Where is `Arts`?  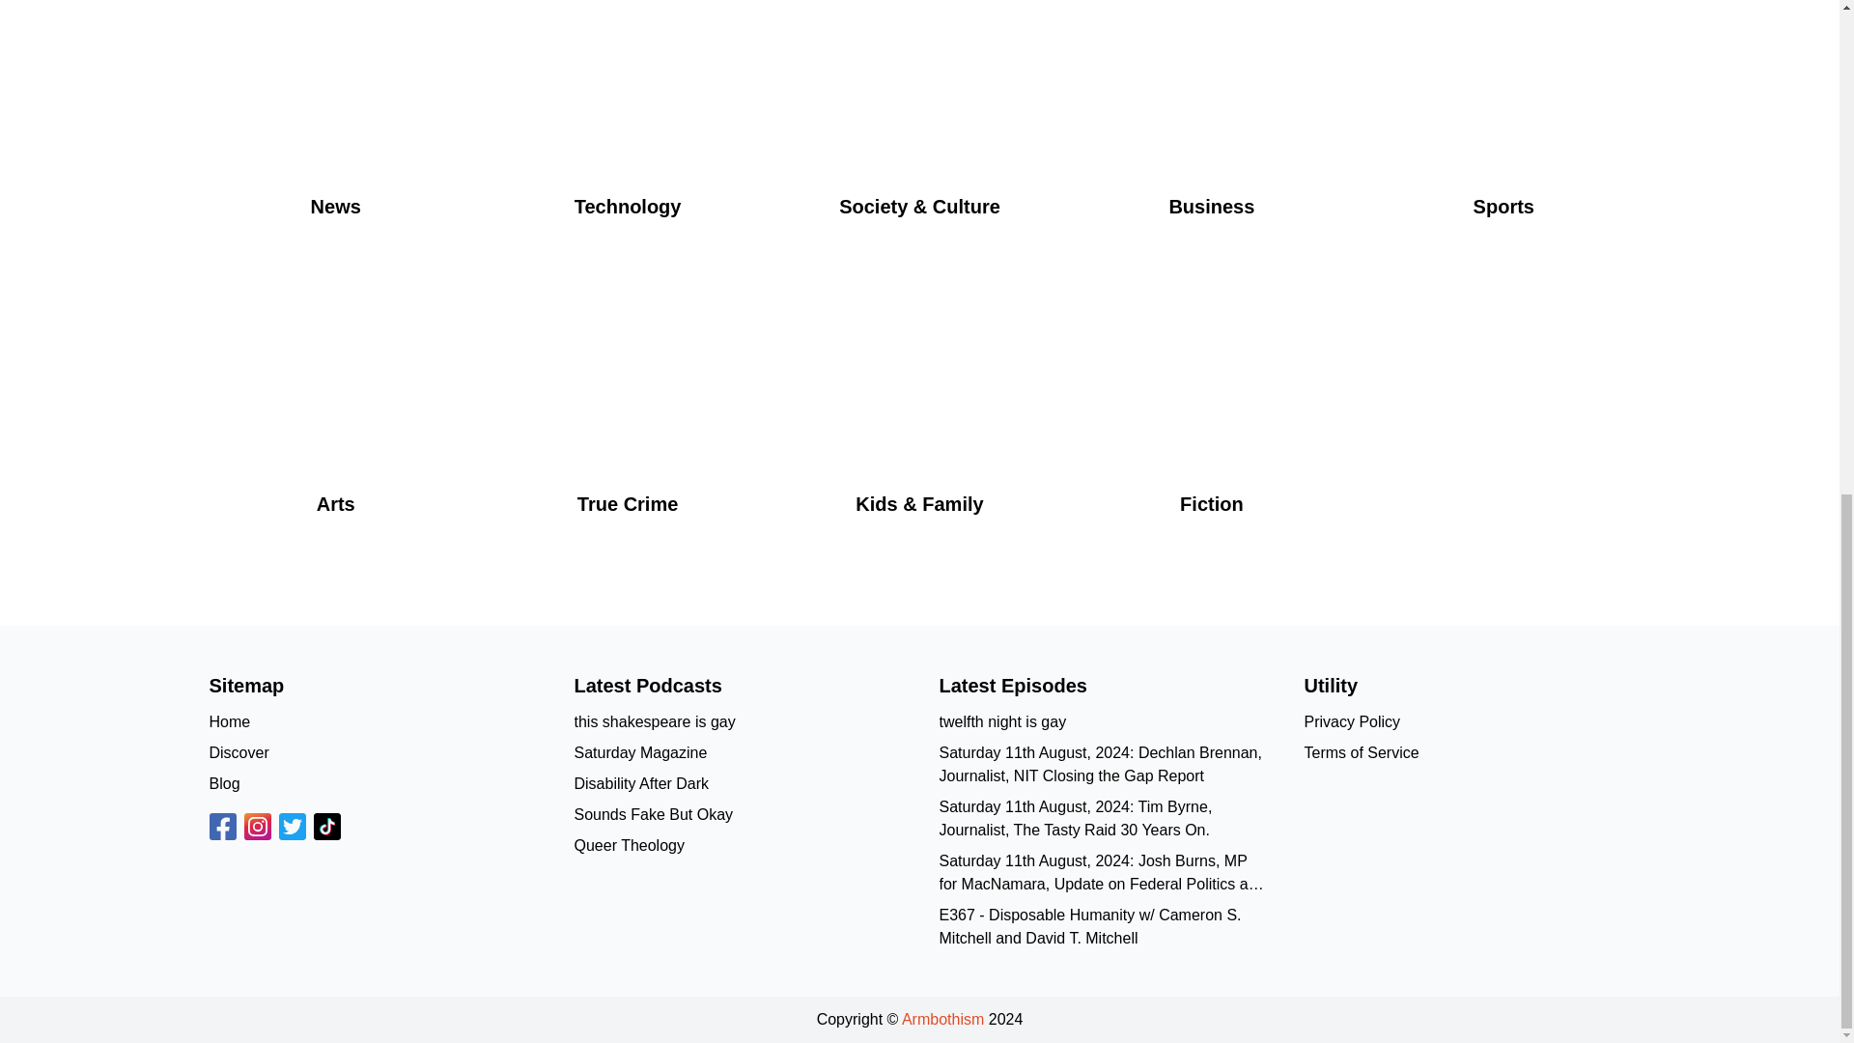
Arts is located at coordinates (334, 419).